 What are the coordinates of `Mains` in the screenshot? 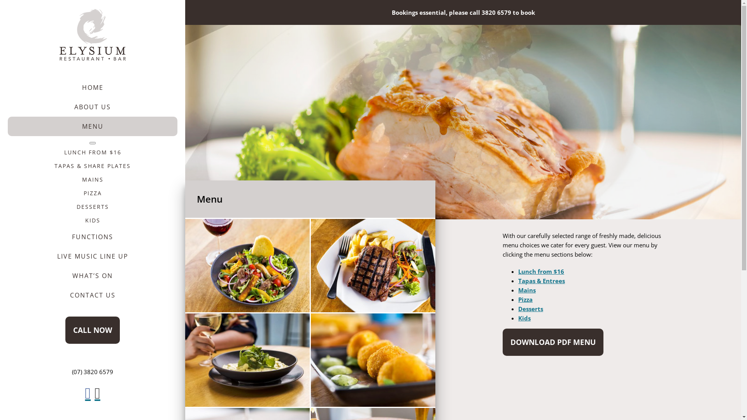 It's located at (527, 290).